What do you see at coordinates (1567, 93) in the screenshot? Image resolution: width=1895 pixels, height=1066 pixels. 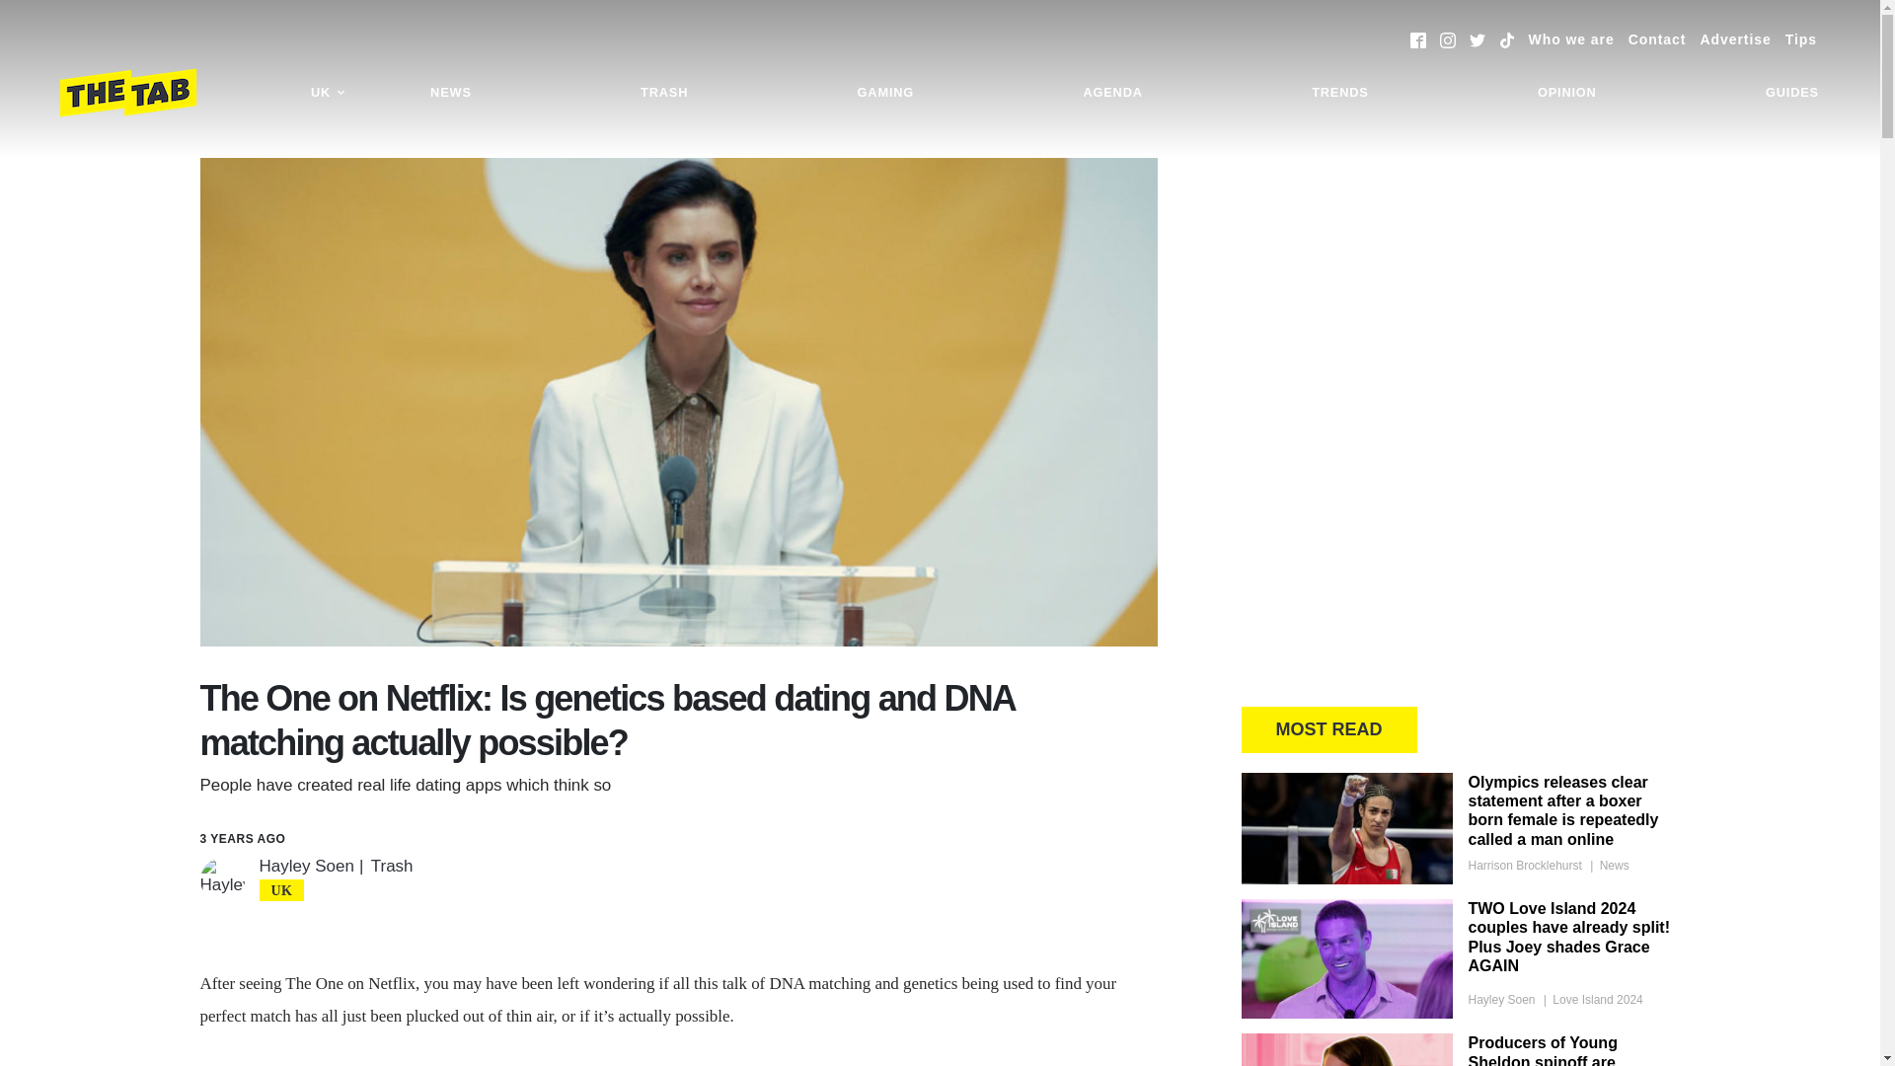 I see `OPINION` at bounding box center [1567, 93].